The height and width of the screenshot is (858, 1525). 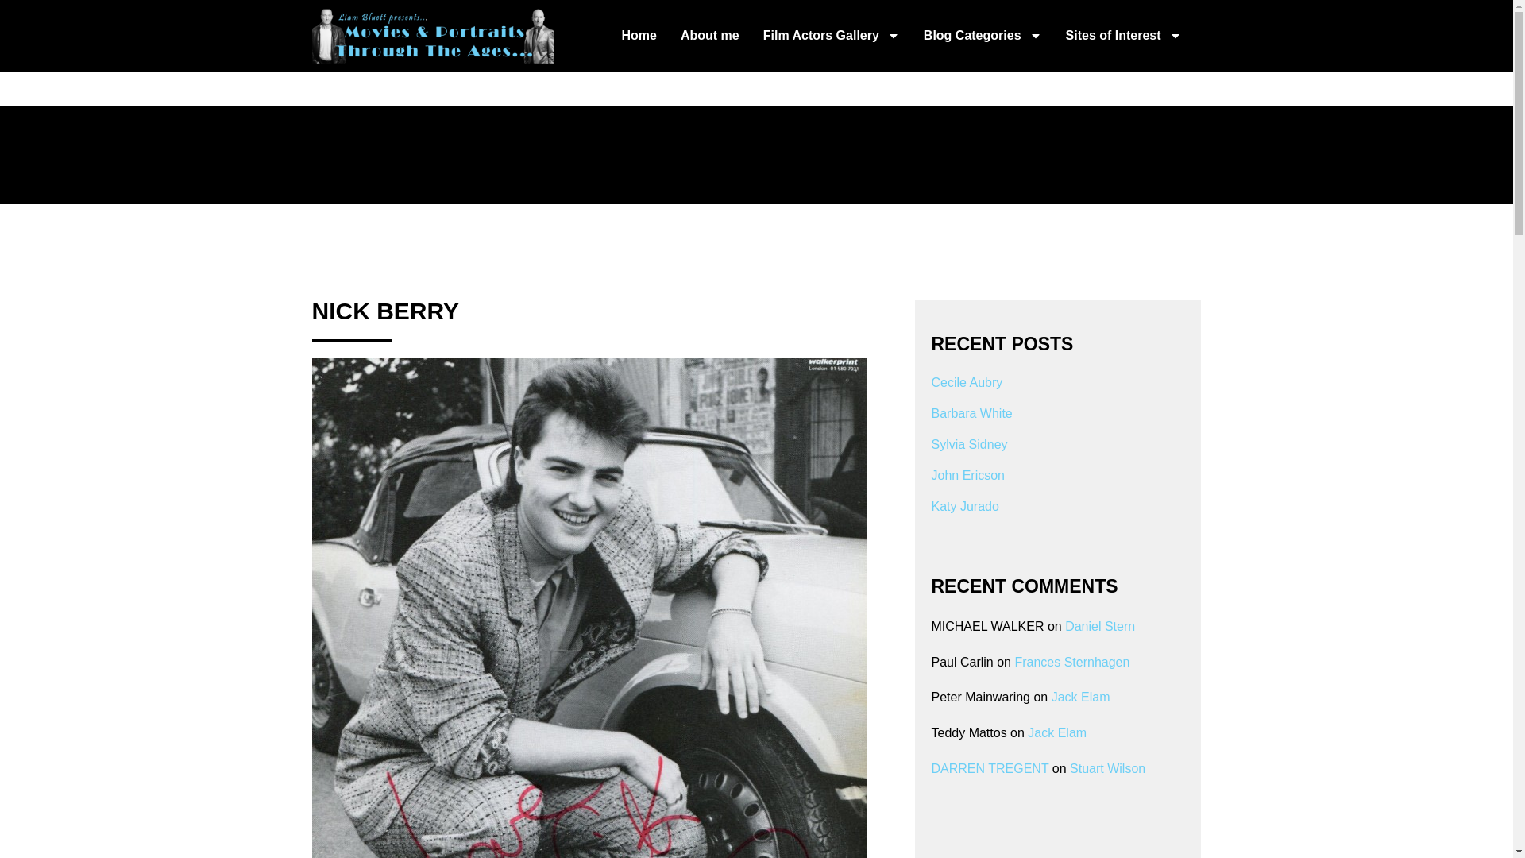 I want to click on Blog Categories, so click(x=983, y=35).